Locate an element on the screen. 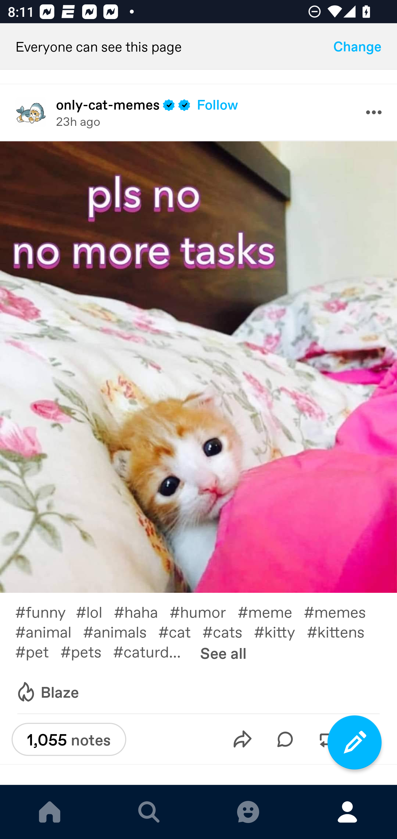  #pets is located at coordinates (87, 651).